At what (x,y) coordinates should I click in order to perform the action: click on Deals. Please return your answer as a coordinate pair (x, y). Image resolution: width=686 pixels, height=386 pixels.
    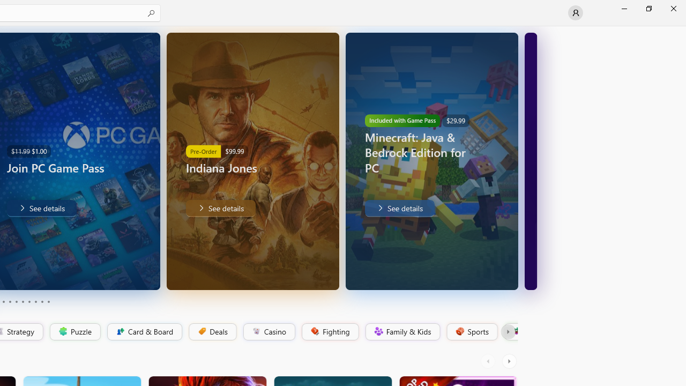
    Looking at the image, I should click on (212, 332).